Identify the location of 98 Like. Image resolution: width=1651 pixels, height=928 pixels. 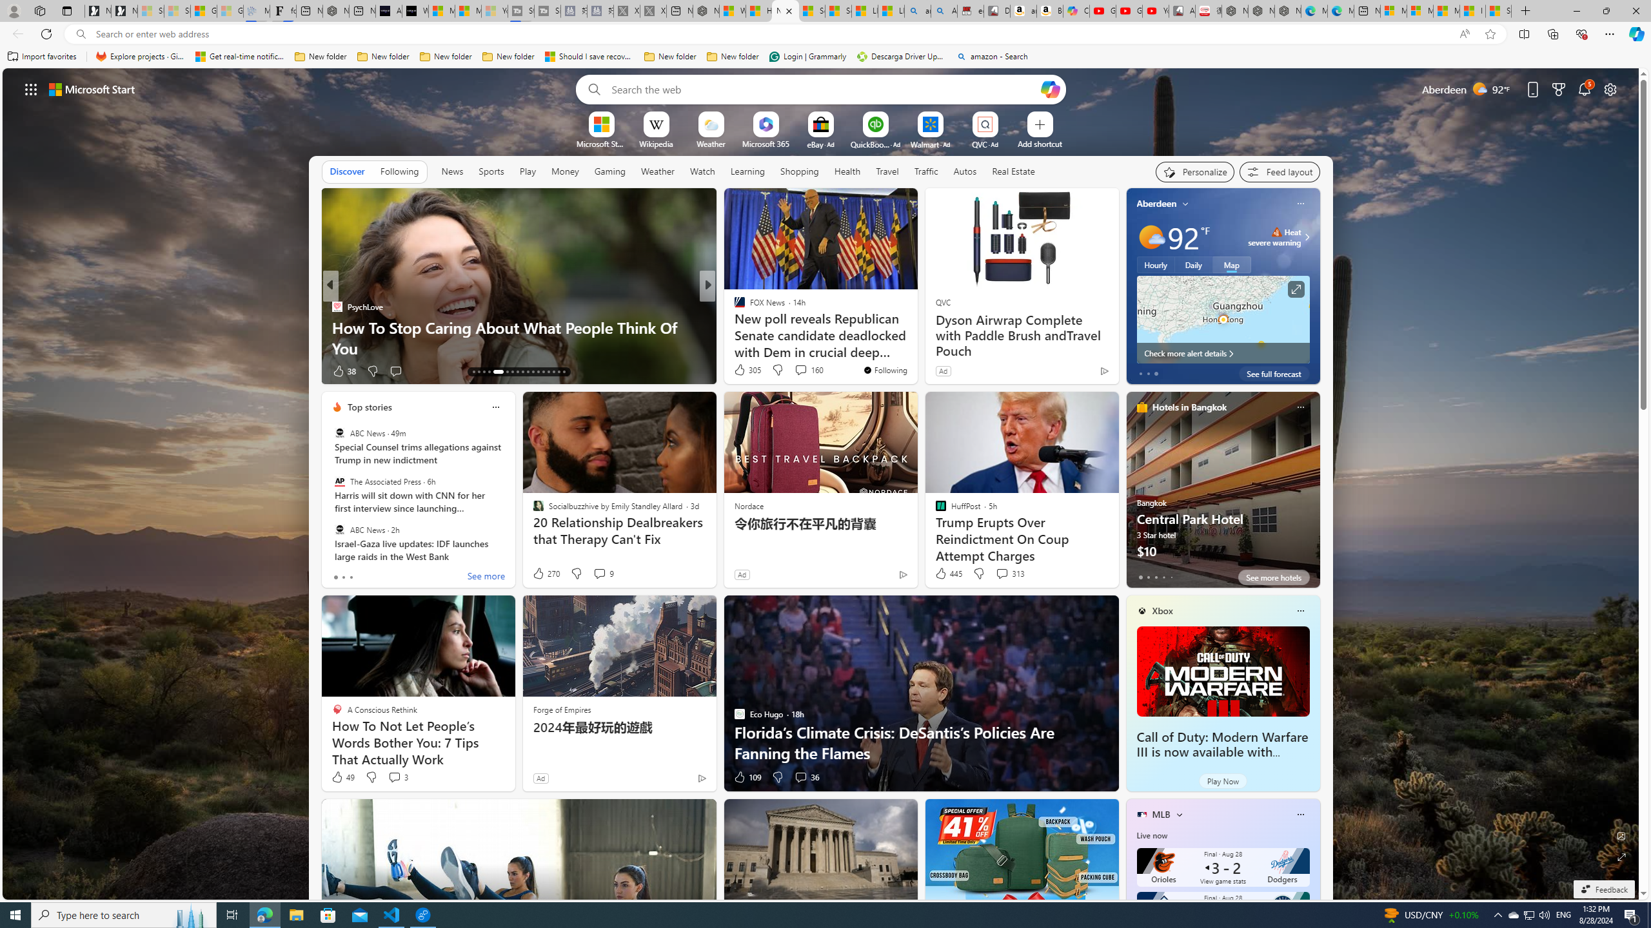
(740, 371).